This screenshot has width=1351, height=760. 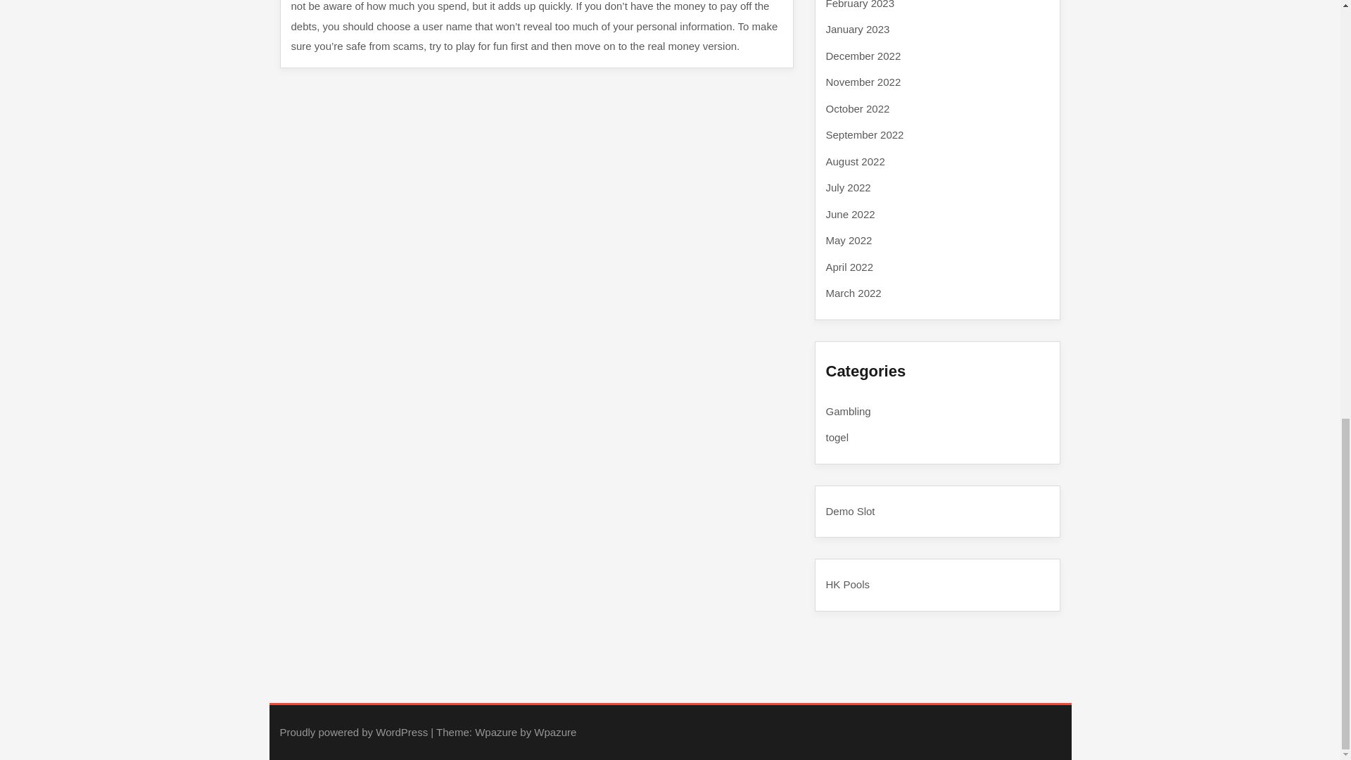 I want to click on April 2022, so click(x=850, y=266).